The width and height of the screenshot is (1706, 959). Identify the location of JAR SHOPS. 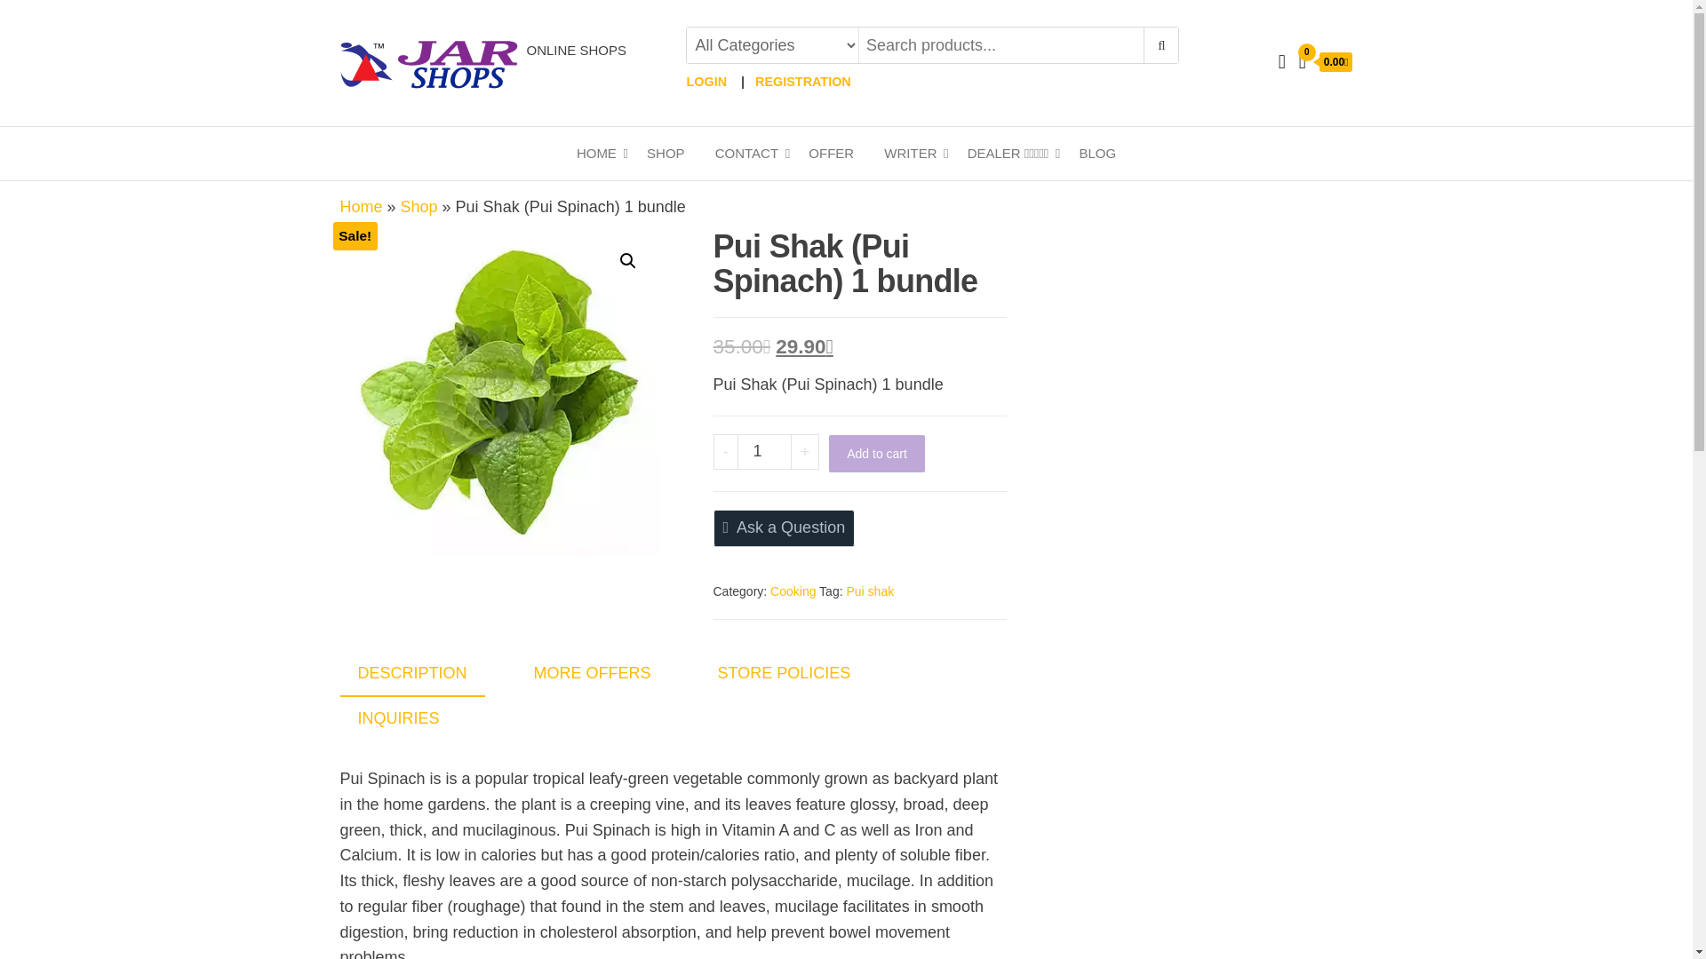
(569, 65).